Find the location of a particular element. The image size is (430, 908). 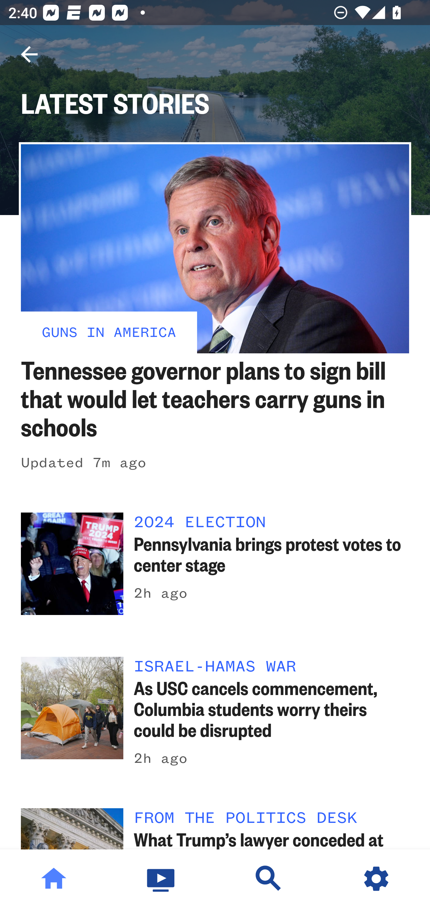

Navigate up is located at coordinates (29, 54).